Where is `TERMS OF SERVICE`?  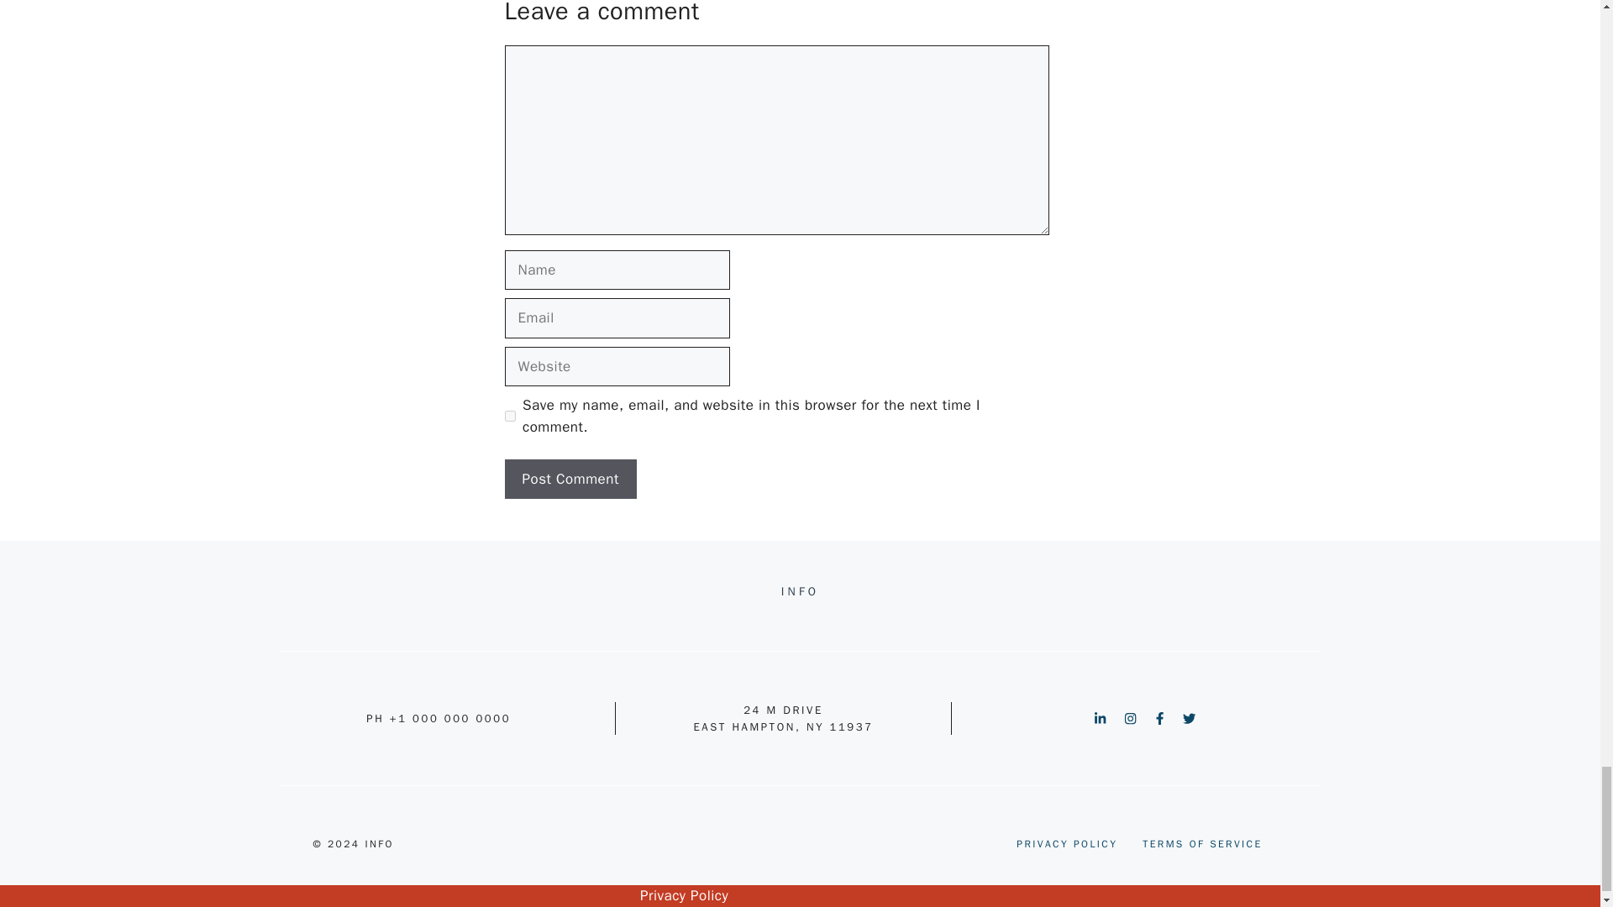
TERMS OF SERVICE is located at coordinates (1201, 843).